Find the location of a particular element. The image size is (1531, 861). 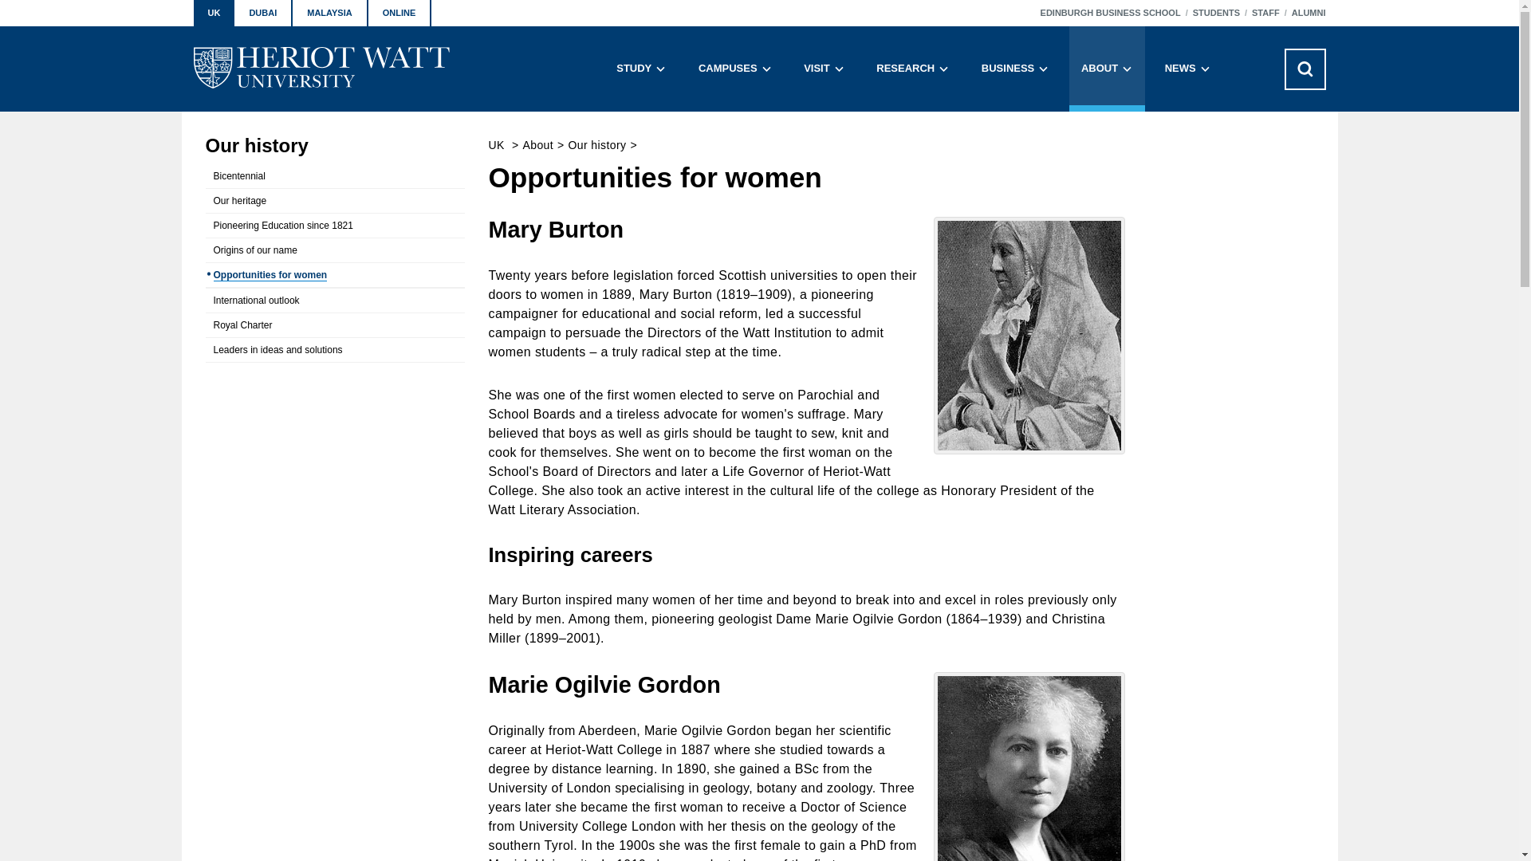

EDINBURGH BUSINESS SCHOOL is located at coordinates (1110, 13).